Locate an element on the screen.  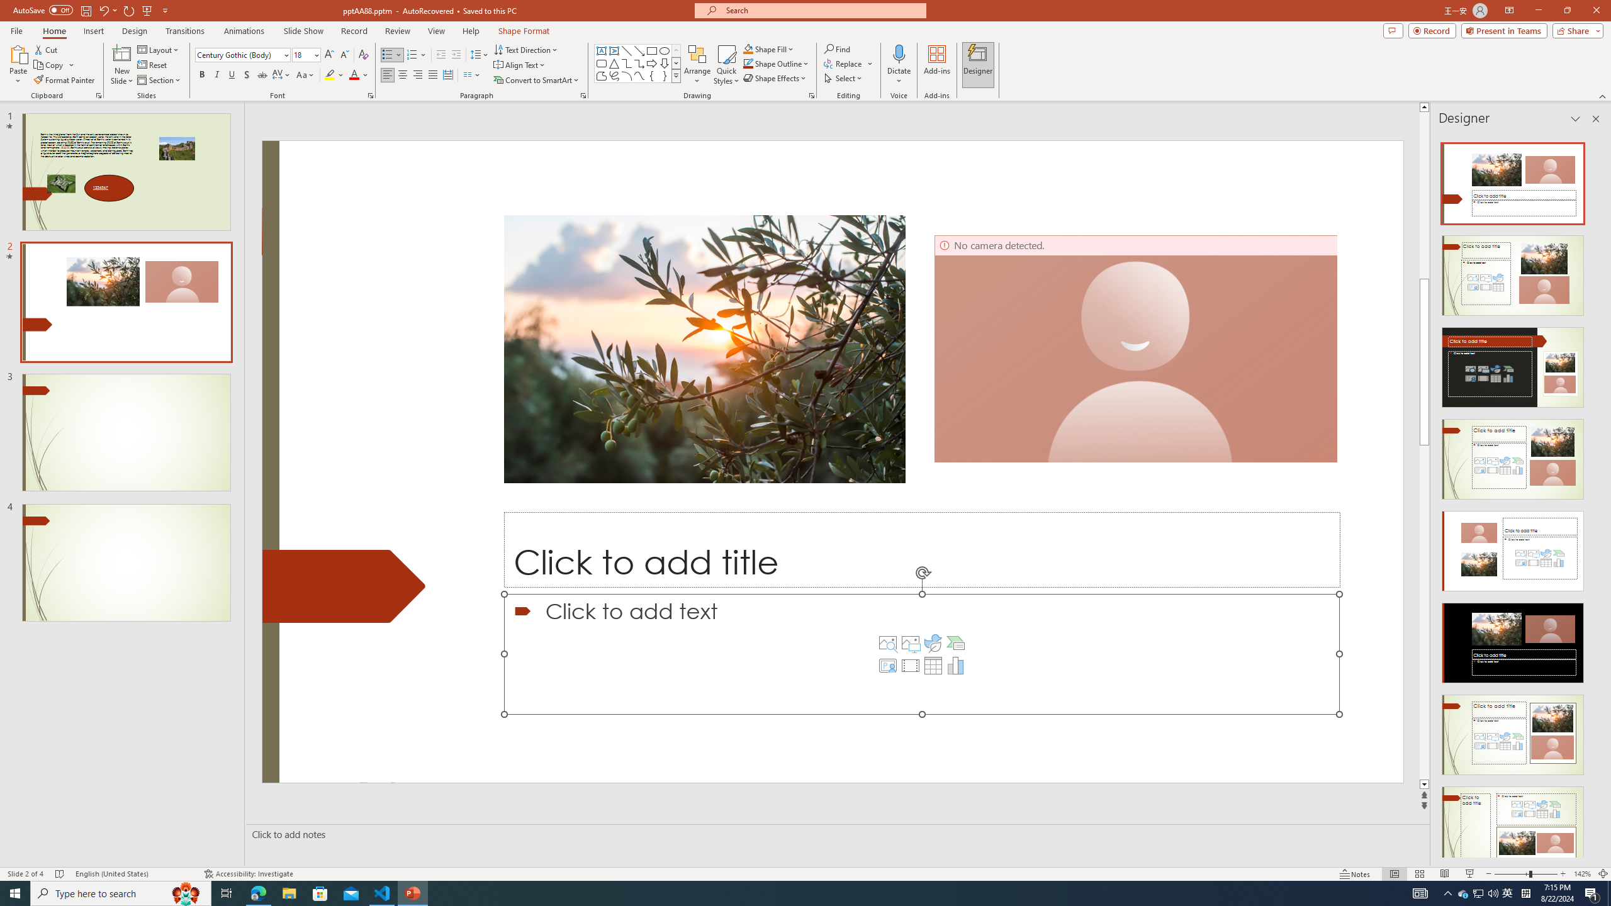
Font Color Red is located at coordinates (354, 75).